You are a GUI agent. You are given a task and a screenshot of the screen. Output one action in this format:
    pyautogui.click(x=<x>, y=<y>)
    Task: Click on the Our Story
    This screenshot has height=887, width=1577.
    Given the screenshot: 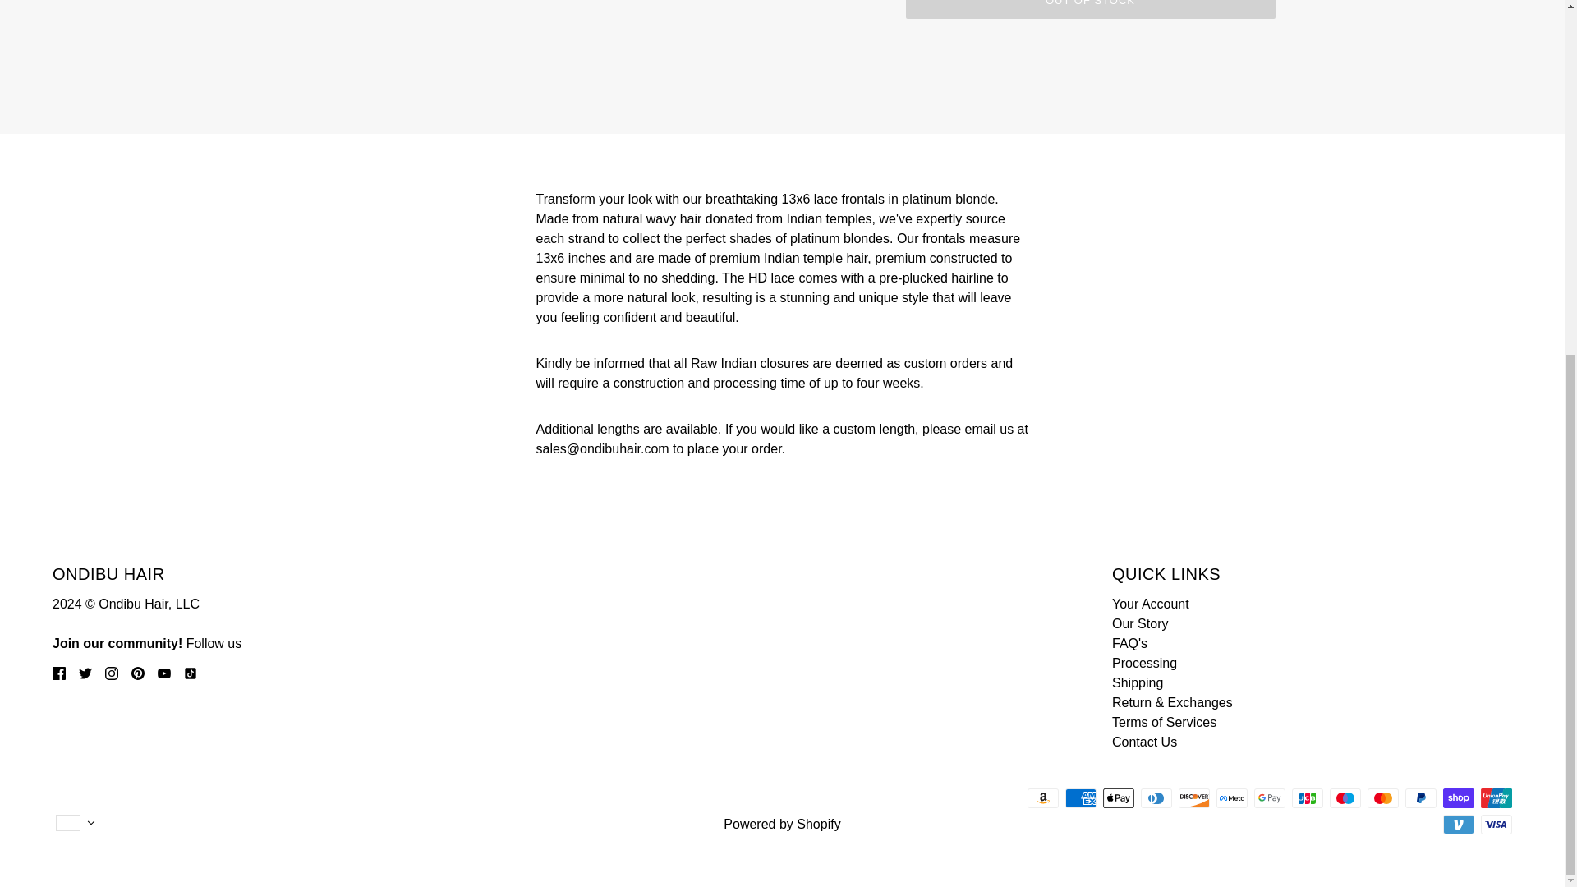 What is the action you would take?
    pyautogui.click(x=1140, y=623)
    